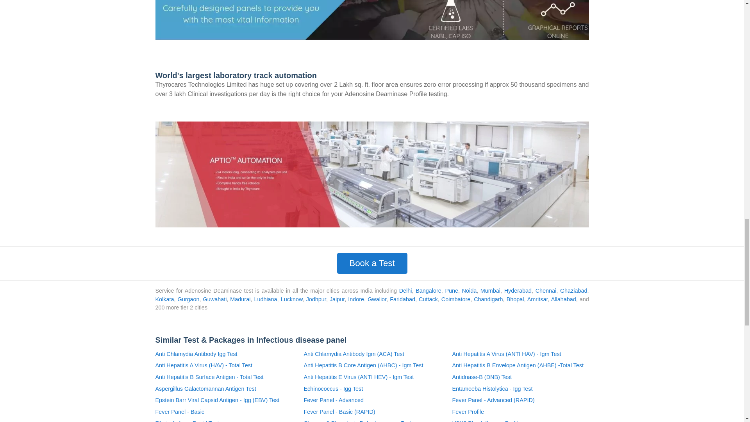 Image resolution: width=750 pixels, height=422 pixels. What do you see at coordinates (405, 290) in the screenshot?
I see `Delhi` at bounding box center [405, 290].